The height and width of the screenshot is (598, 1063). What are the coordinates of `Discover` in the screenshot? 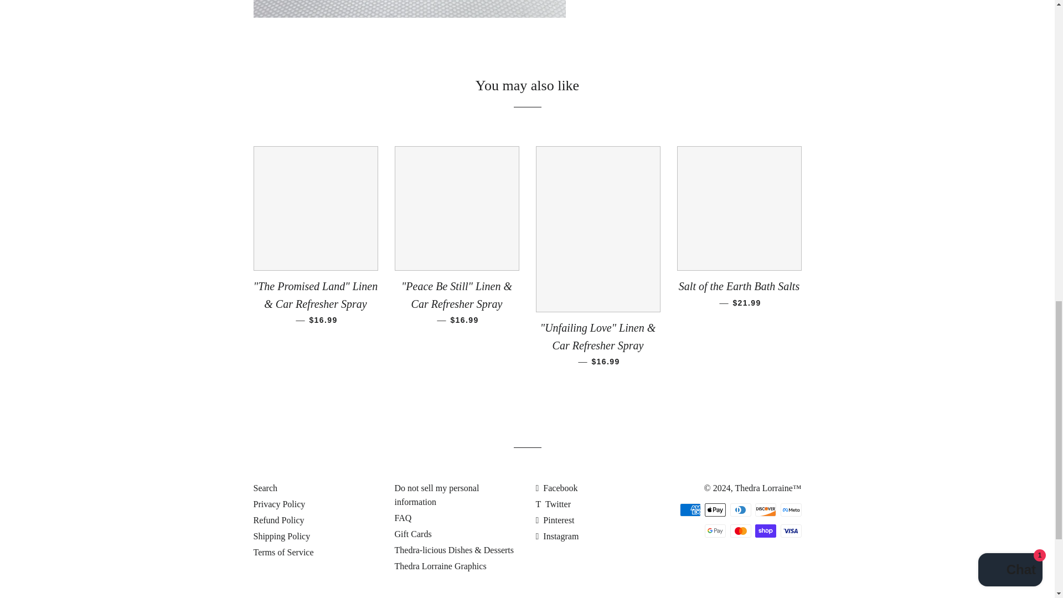 It's located at (765, 510).